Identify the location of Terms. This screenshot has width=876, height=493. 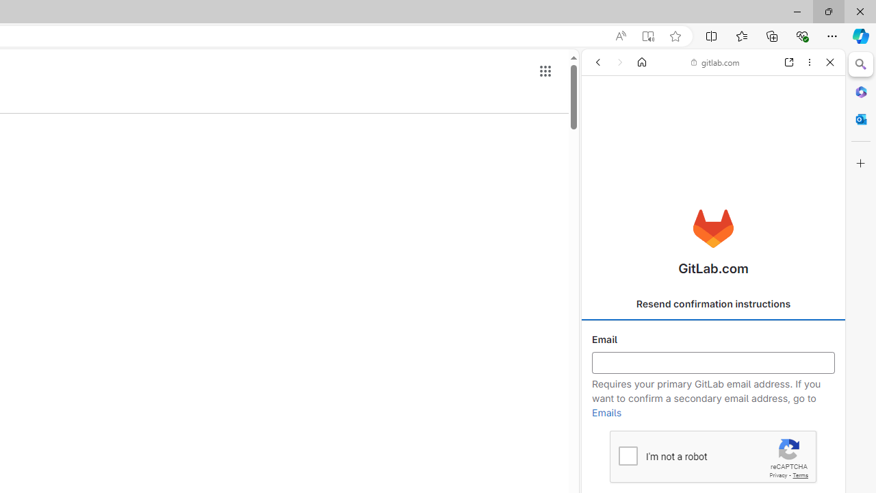
(800, 475).